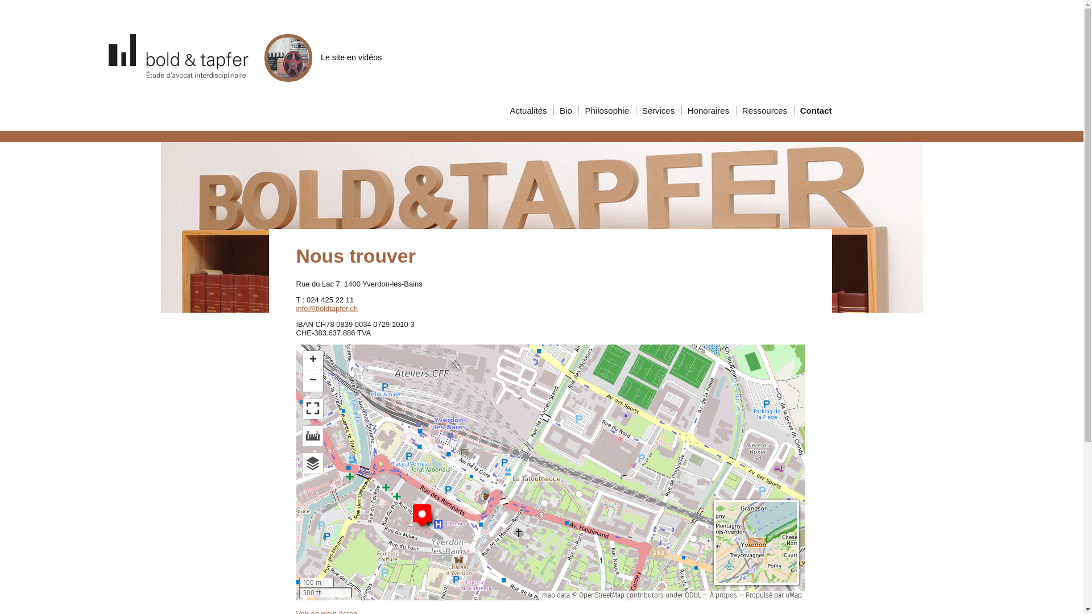 Image resolution: width=1092 pixels, height=614 pixels. I want to click on Honoraires, so click(708, 110).